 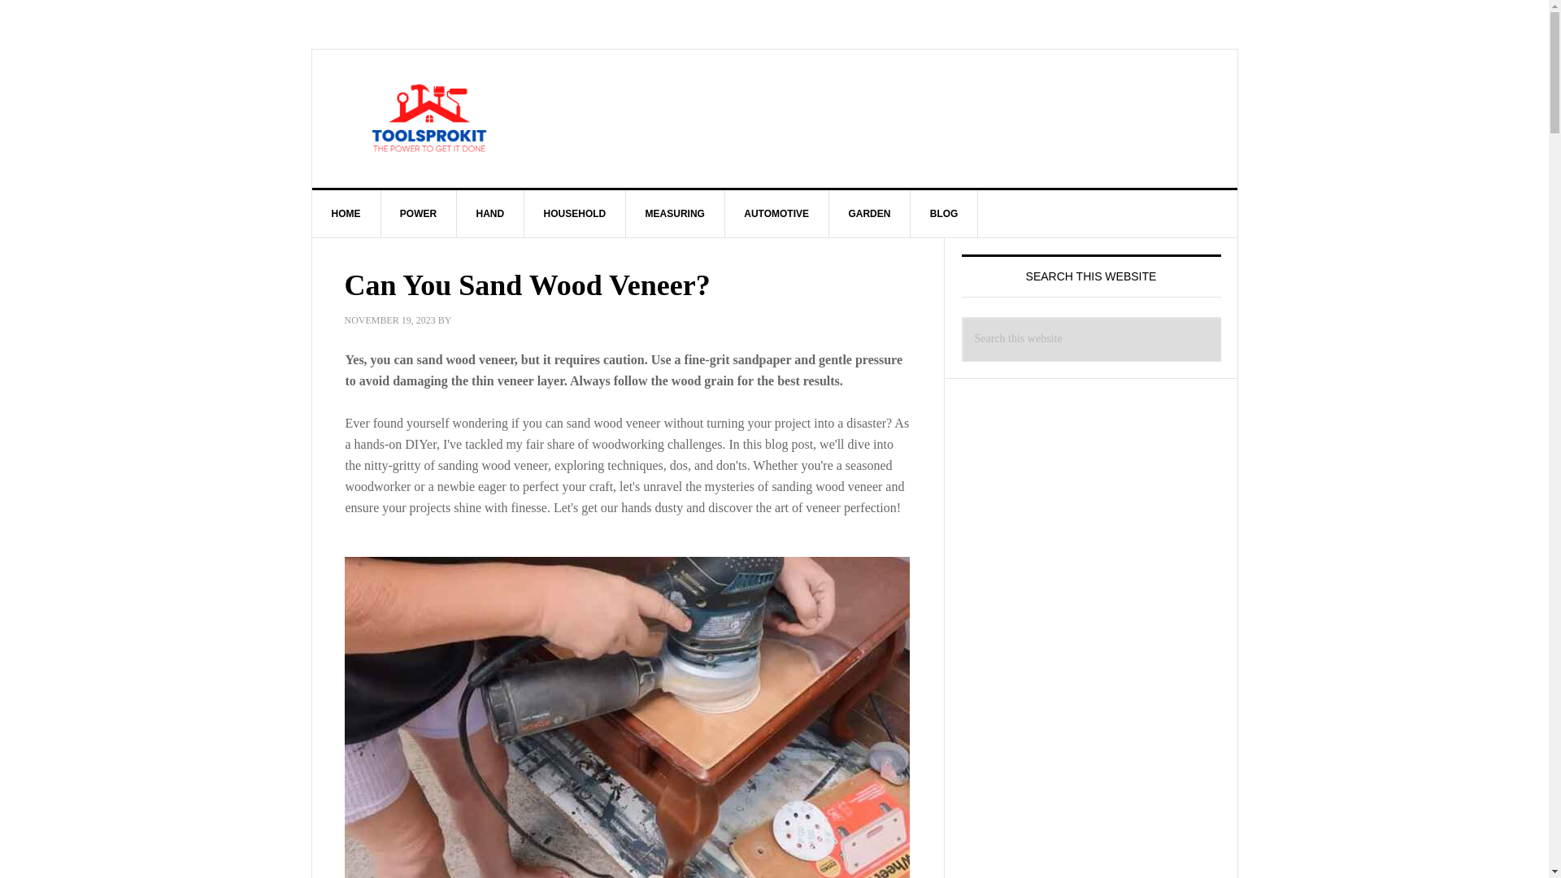 What do you see at coordinates (675, 213) in the screenshot?
I see `MEASURING` at bounding box center [675, 213].